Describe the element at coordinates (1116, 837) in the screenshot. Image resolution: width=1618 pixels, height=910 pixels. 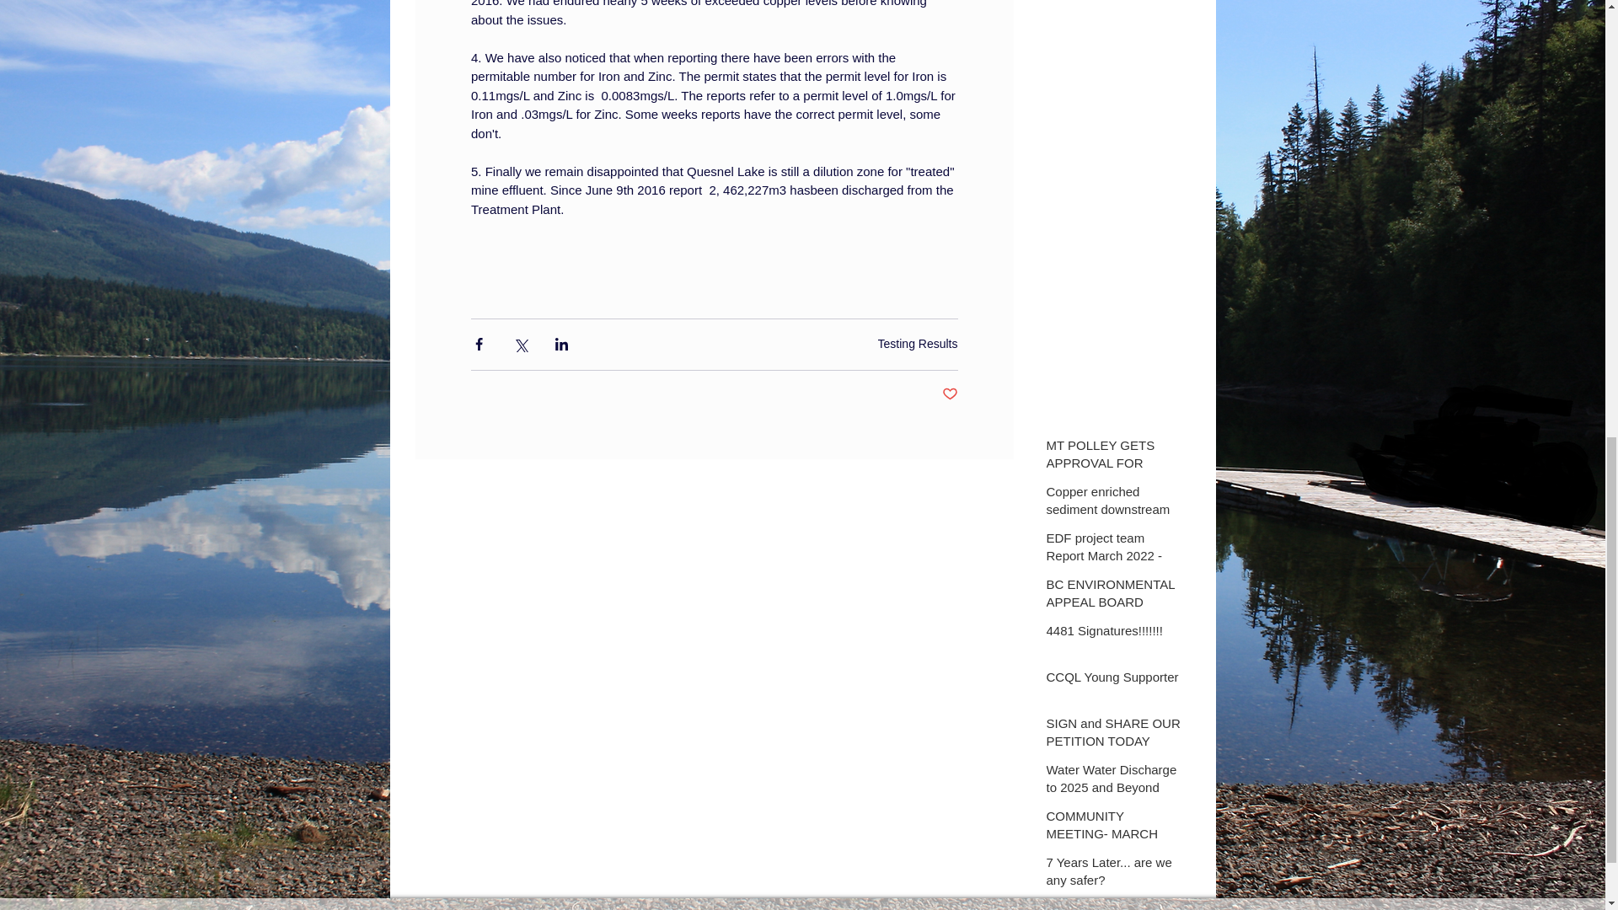
I see `COMMUNITY MEETING- MARCH 28th 2022` at that location.